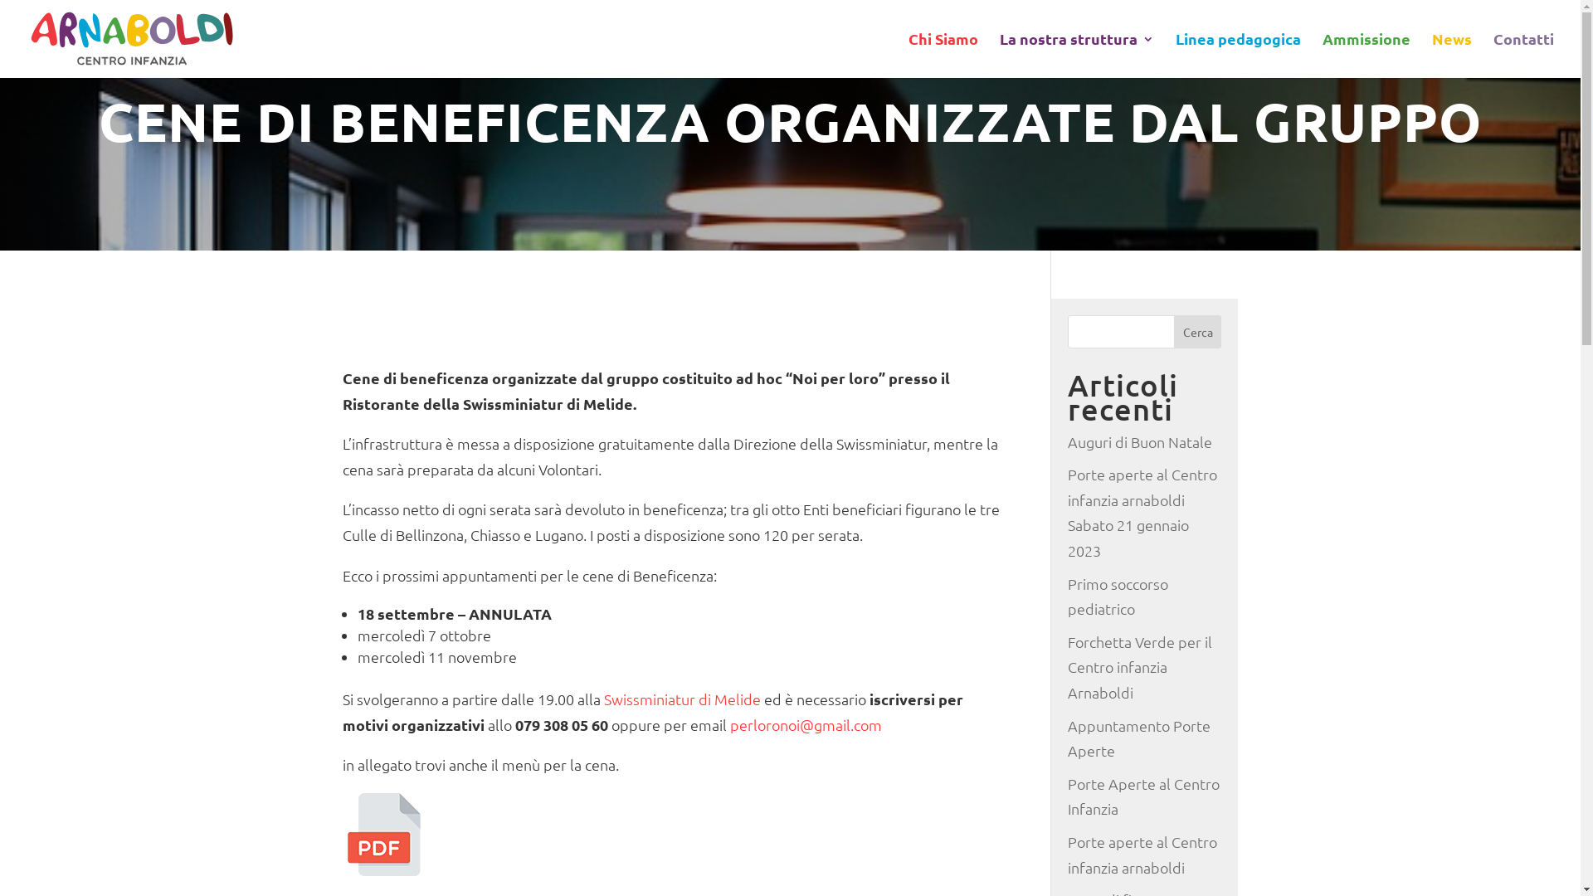  Describe the element at coordinates (1143, 796) in the screenshot. I see `Porte Aperte al Centro Infanzia` at that location.